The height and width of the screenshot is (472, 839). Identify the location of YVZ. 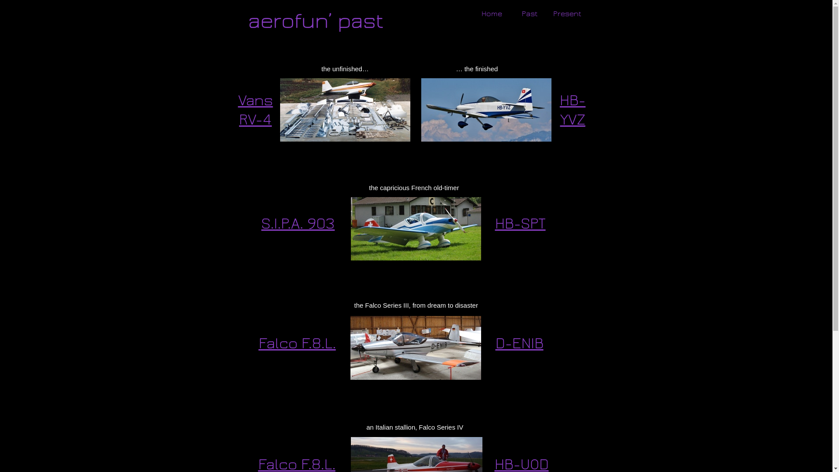
(573, 120).